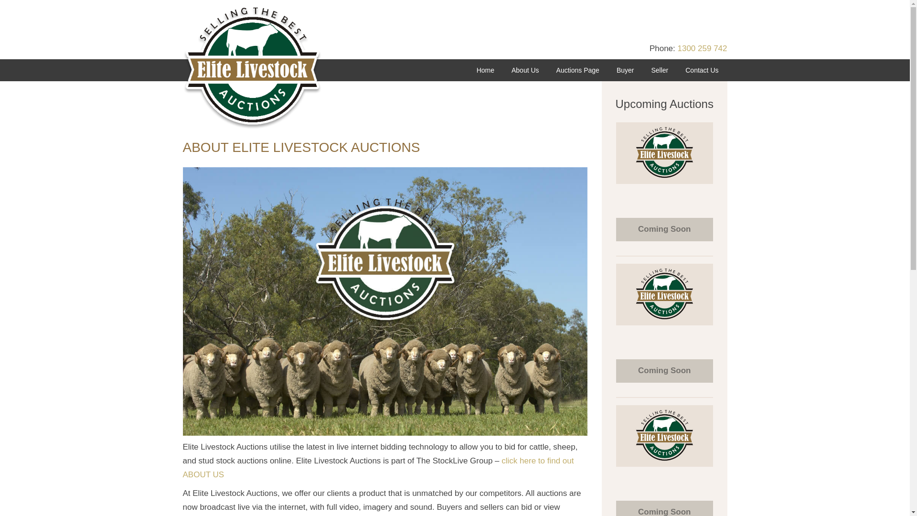 The image size is (917, 516). I want to click on About Us, so click(525, 70).